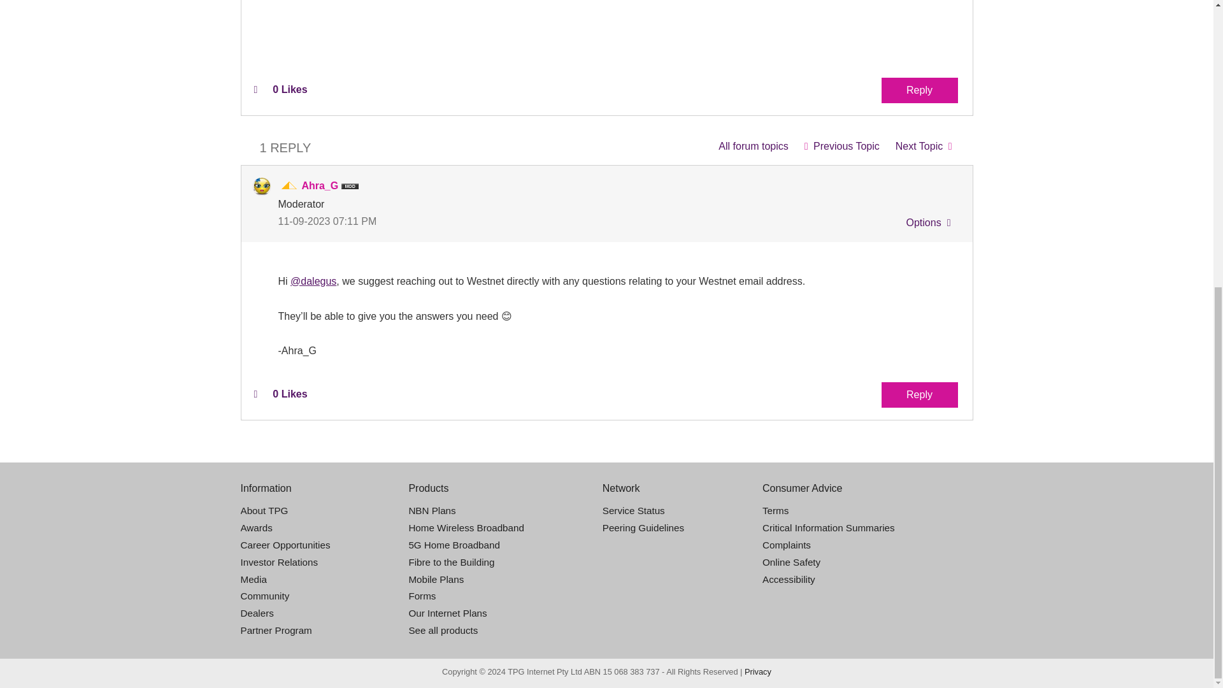  I want to click on The total number of kudos this post has received., so click(289, 89).